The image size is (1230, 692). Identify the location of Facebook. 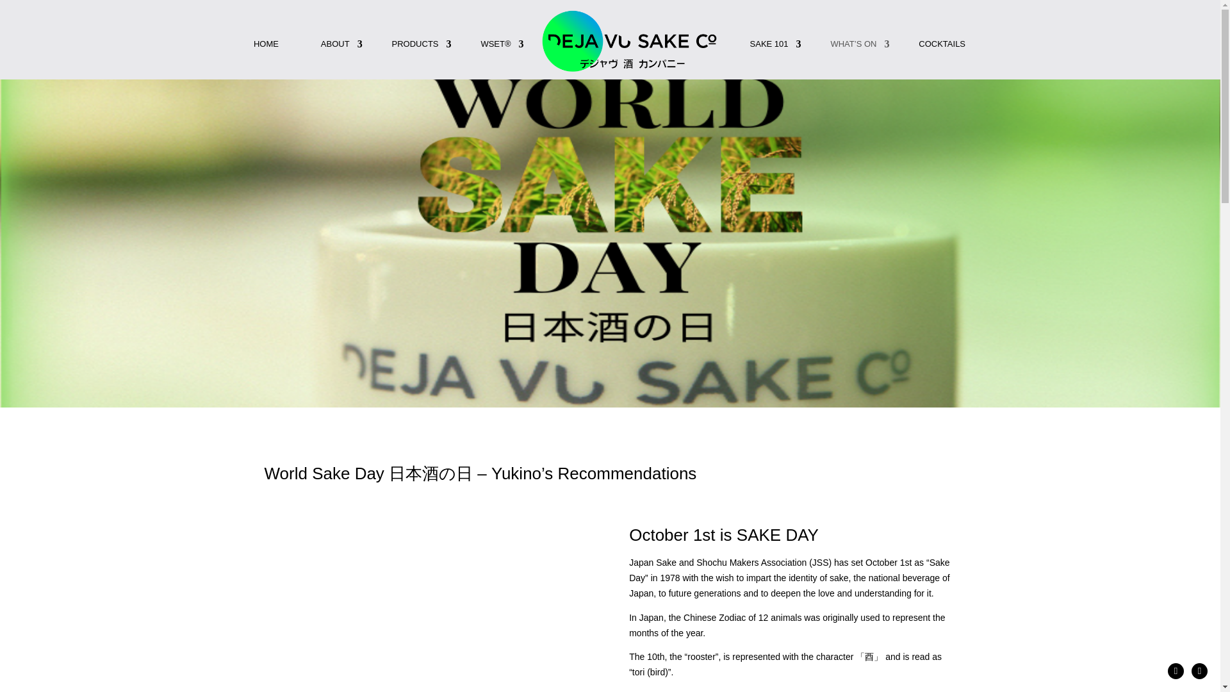
(1175, 670).